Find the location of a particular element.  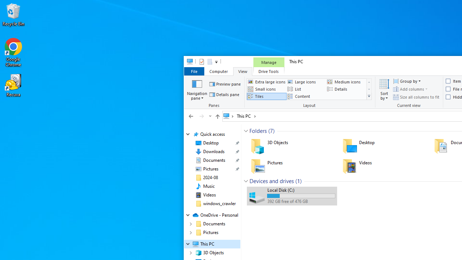

Current view is located at coordinates (409, 92).